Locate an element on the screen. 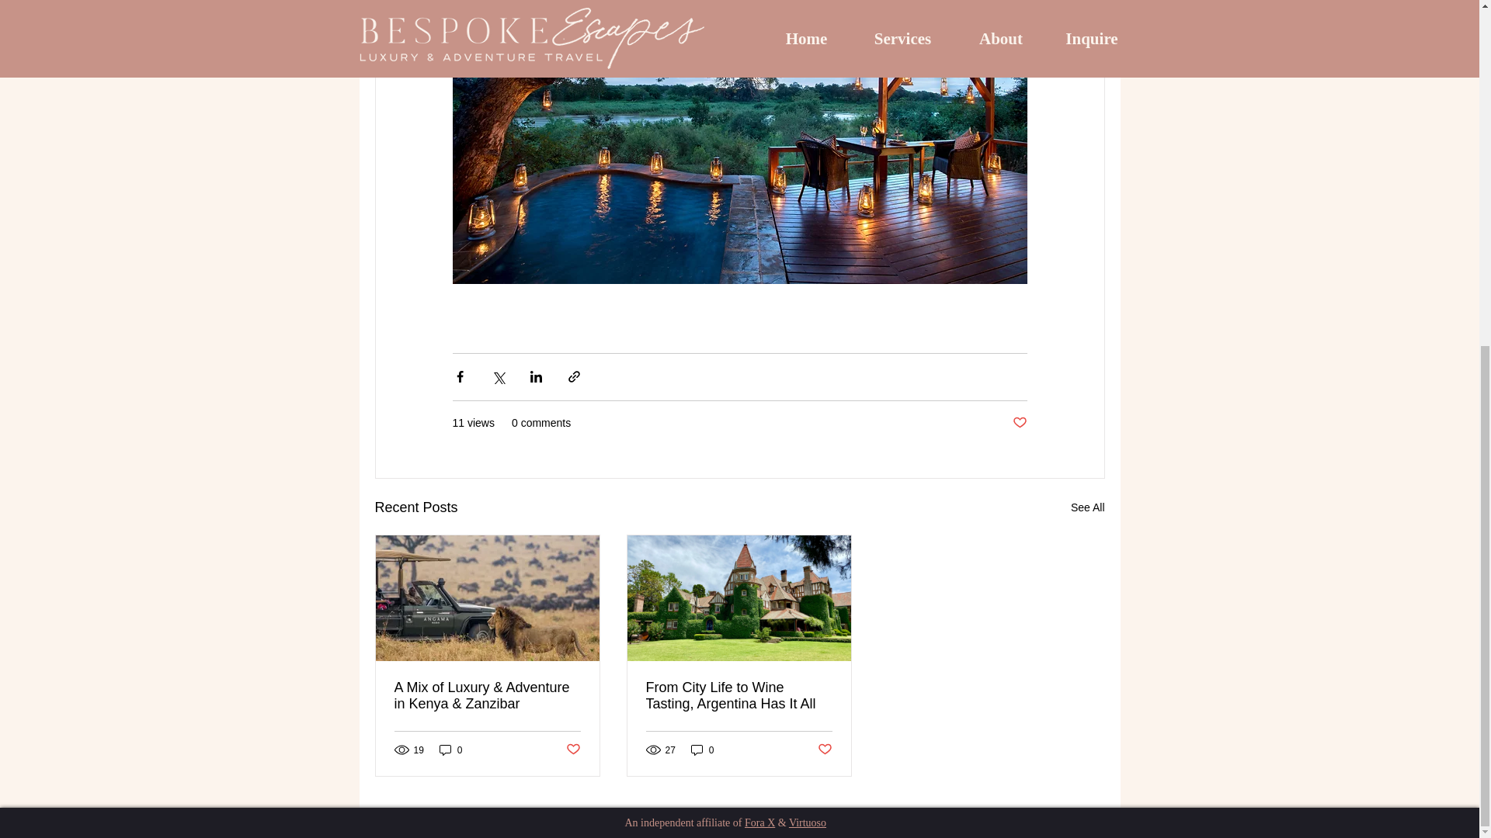  0 is located at coordinates (450, 750).